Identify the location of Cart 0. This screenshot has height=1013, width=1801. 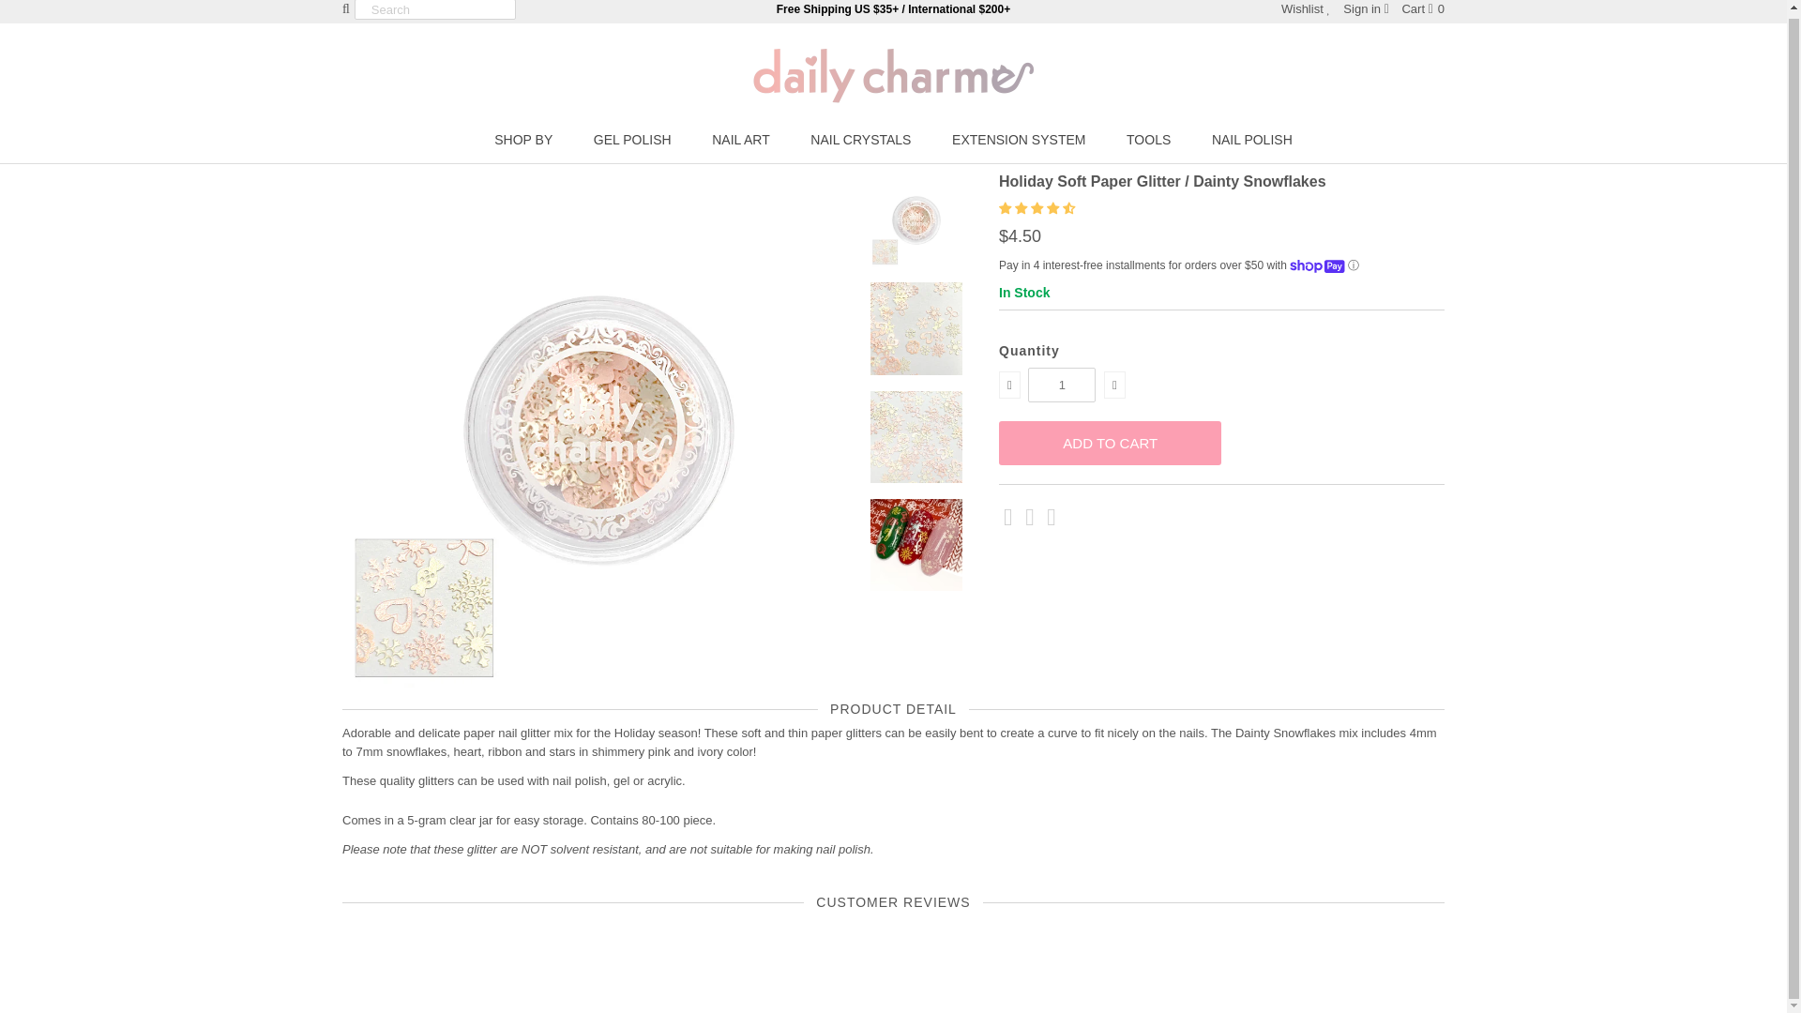
(1422, 9).